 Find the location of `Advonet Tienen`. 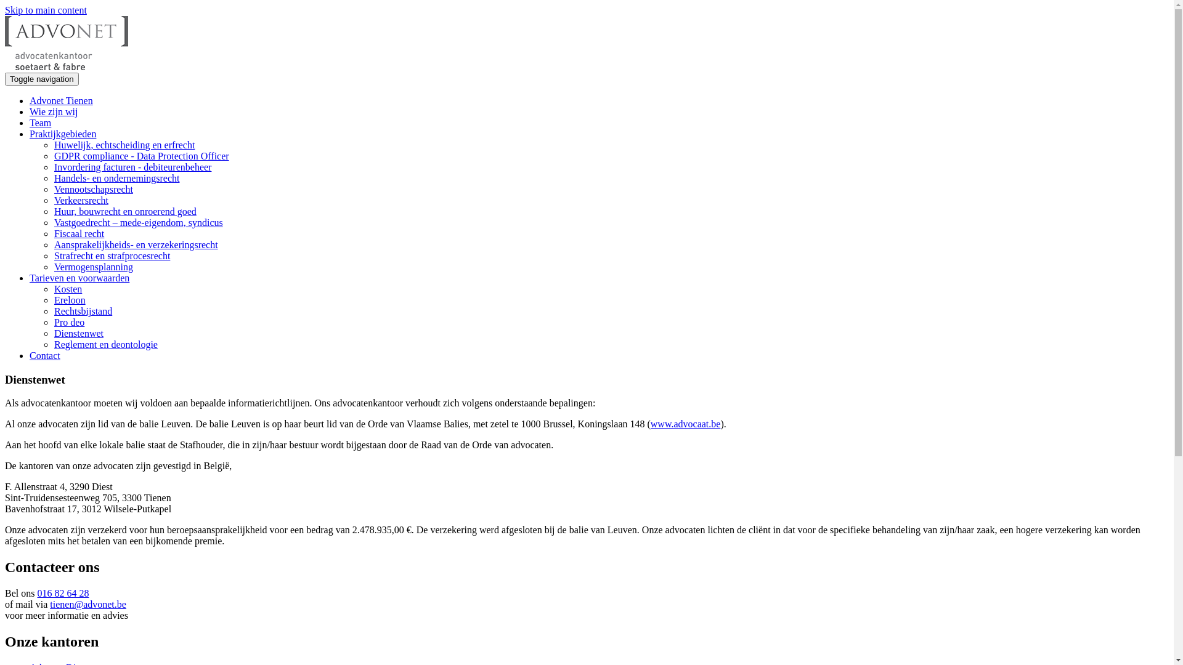

Advonet Tienen is located at coordinates (62, 101).